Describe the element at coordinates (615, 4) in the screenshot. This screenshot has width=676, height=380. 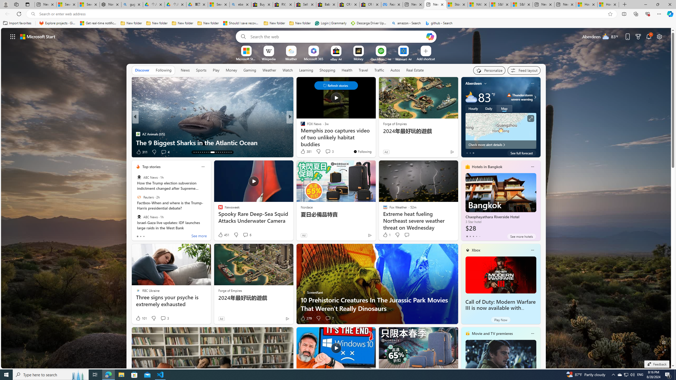
I see `Close tab` at that location.